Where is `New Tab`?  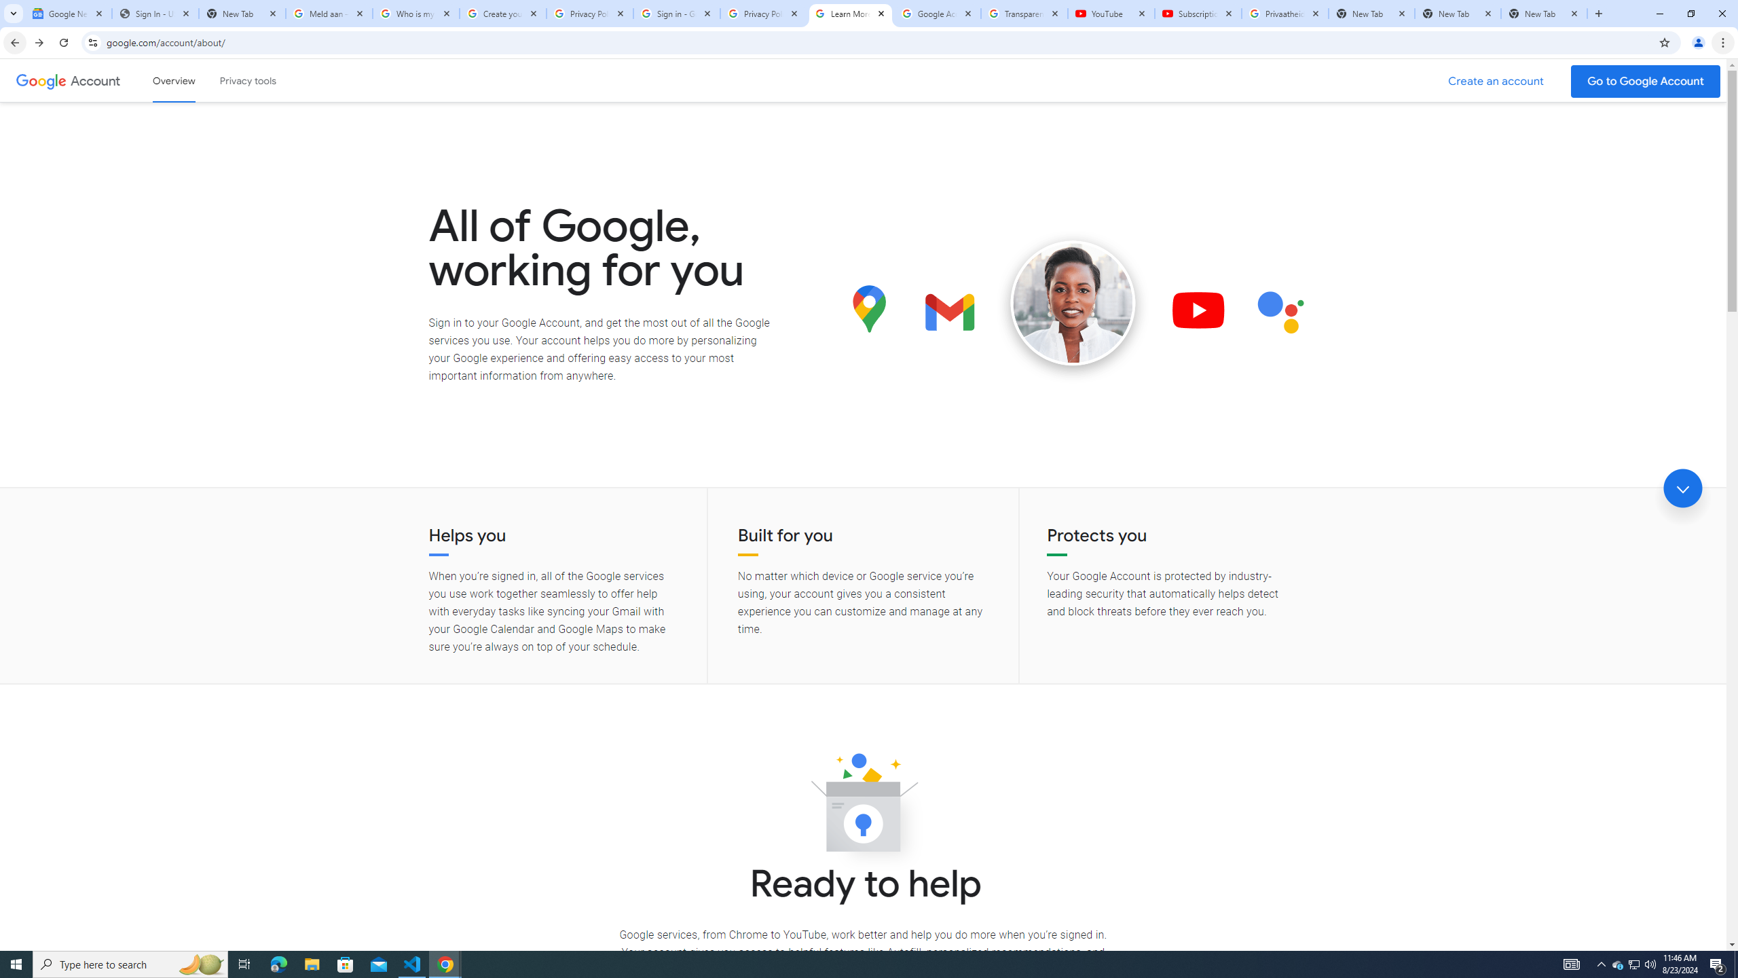
New Tab is located at coordinates (1544, 14).